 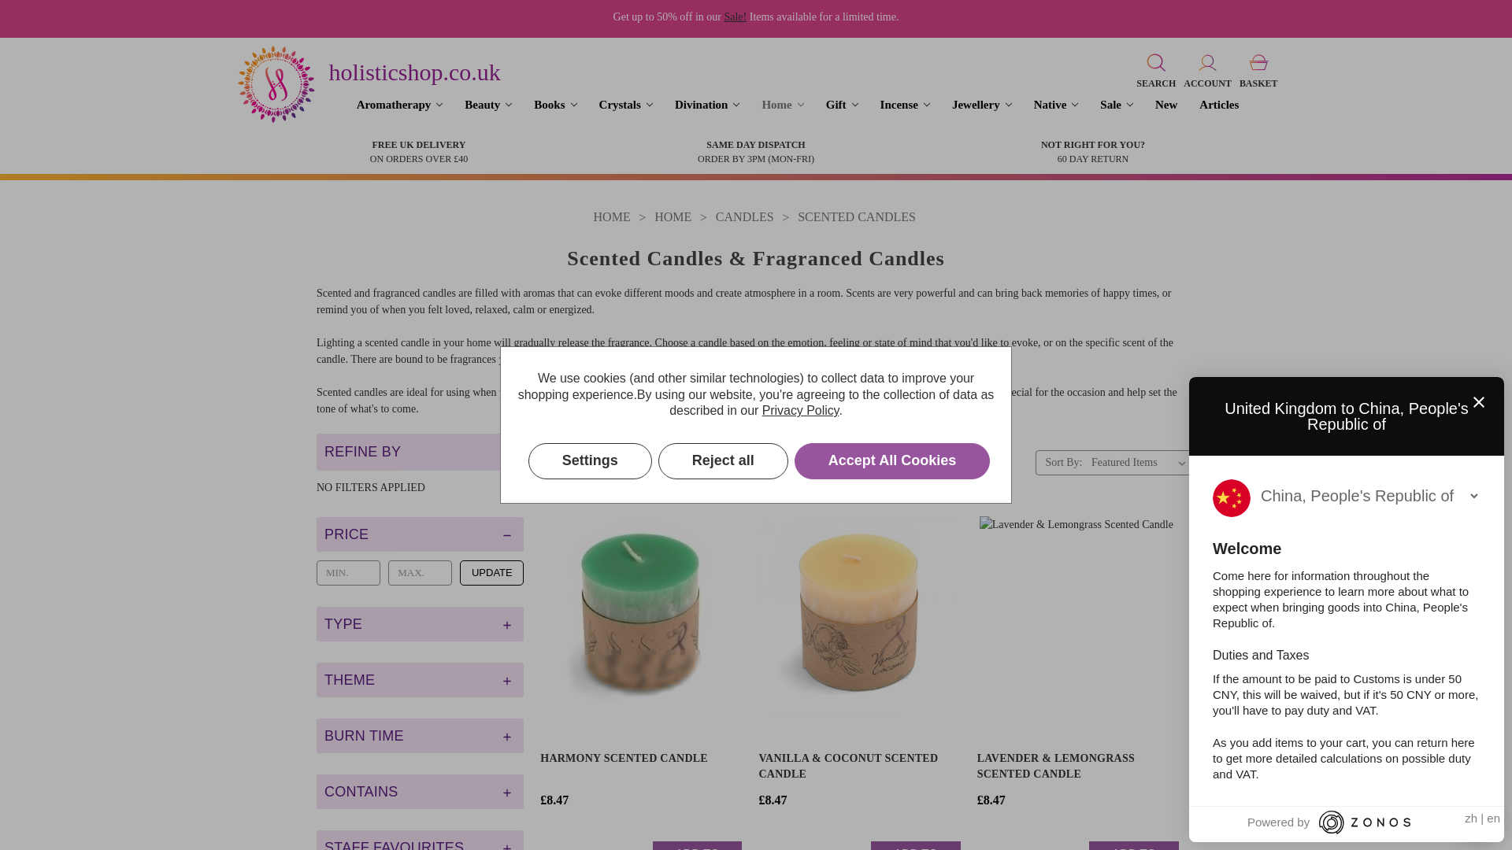 What do you see at coordinates (1258, 69) in the screenshot?
I see `BASKET` at bounding box center [1258, 69].